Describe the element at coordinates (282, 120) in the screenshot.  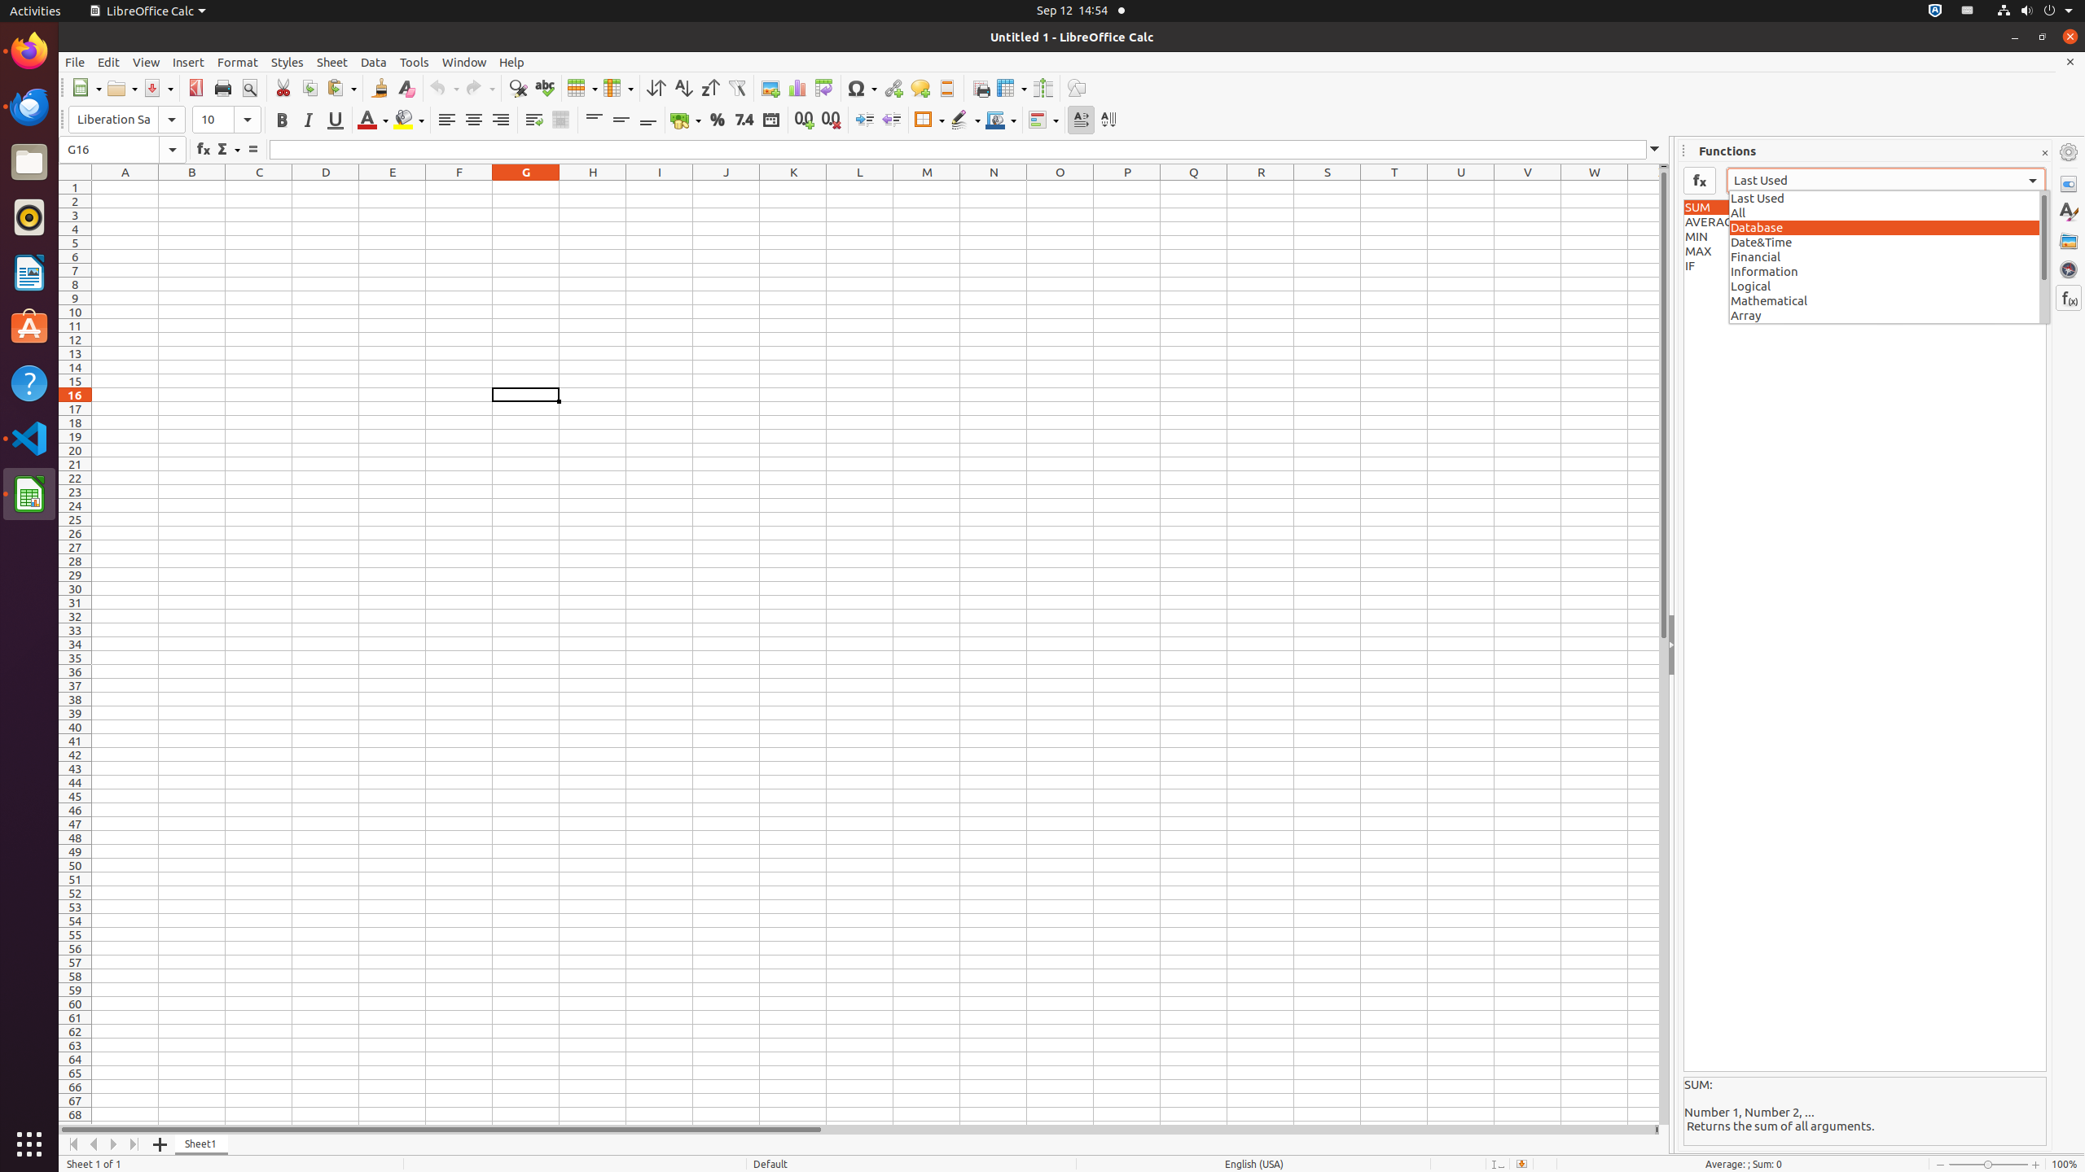
I see `Bold` at that location.